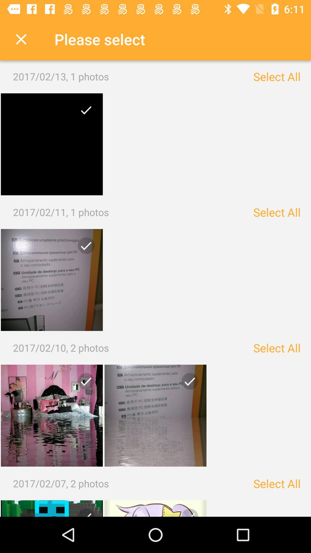  What do you see at coordinates (187, 384) in the screenshot?
I see `select/deselect photo` at bounding box center [187, 384].